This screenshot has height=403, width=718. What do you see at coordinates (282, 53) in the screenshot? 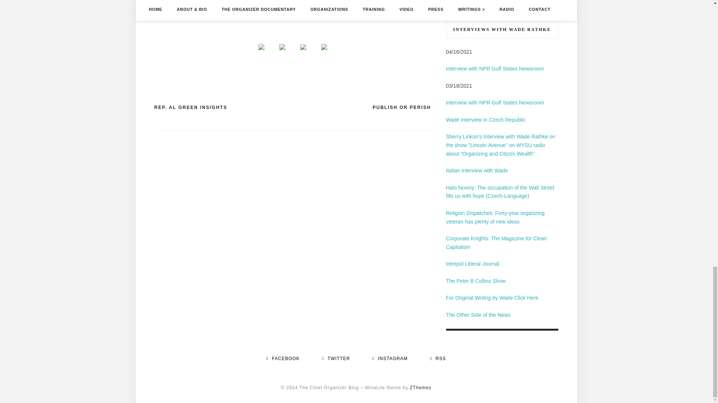
I see `Share on Twitter` at bounding box center [282, 53].